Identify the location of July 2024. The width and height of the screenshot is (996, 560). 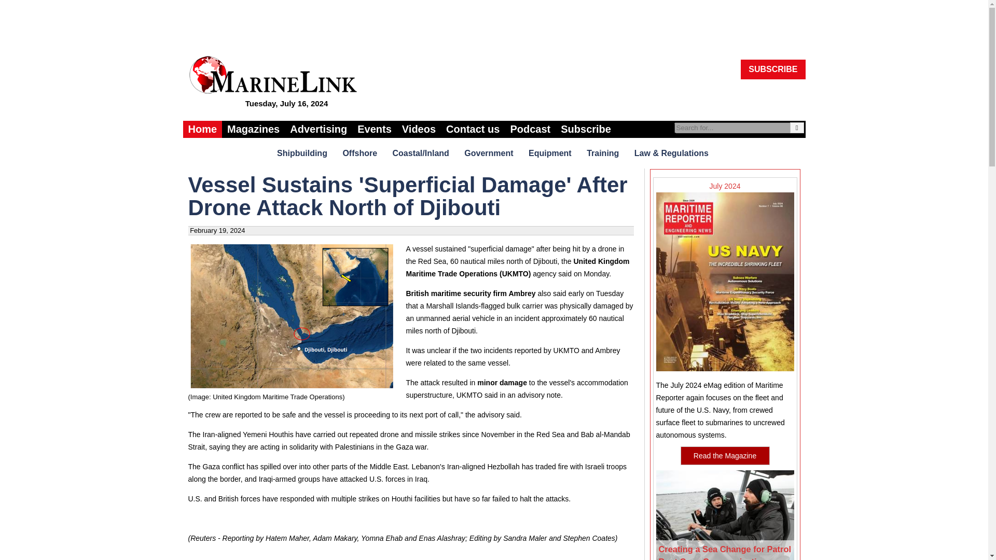
(724, 279).